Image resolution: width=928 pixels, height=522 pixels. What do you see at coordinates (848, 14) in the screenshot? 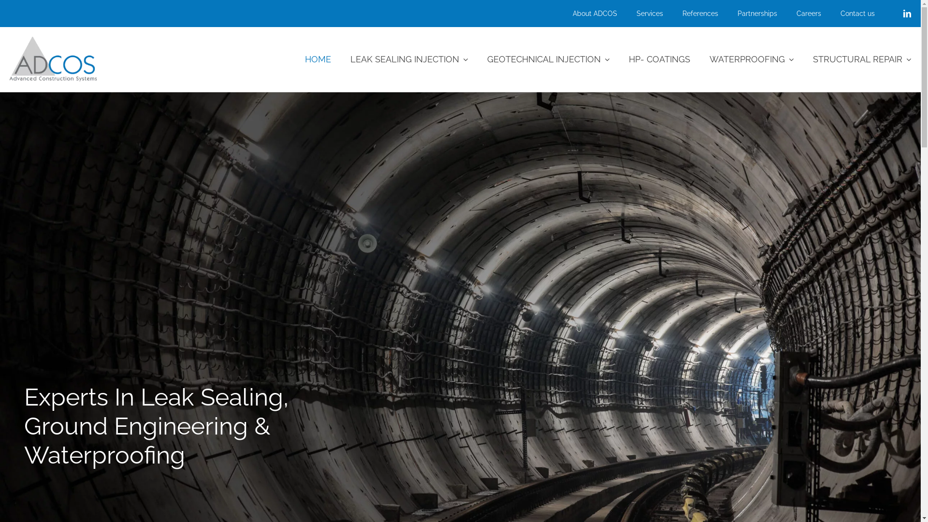
I see `Contact us` at bounding box center [848, 14].